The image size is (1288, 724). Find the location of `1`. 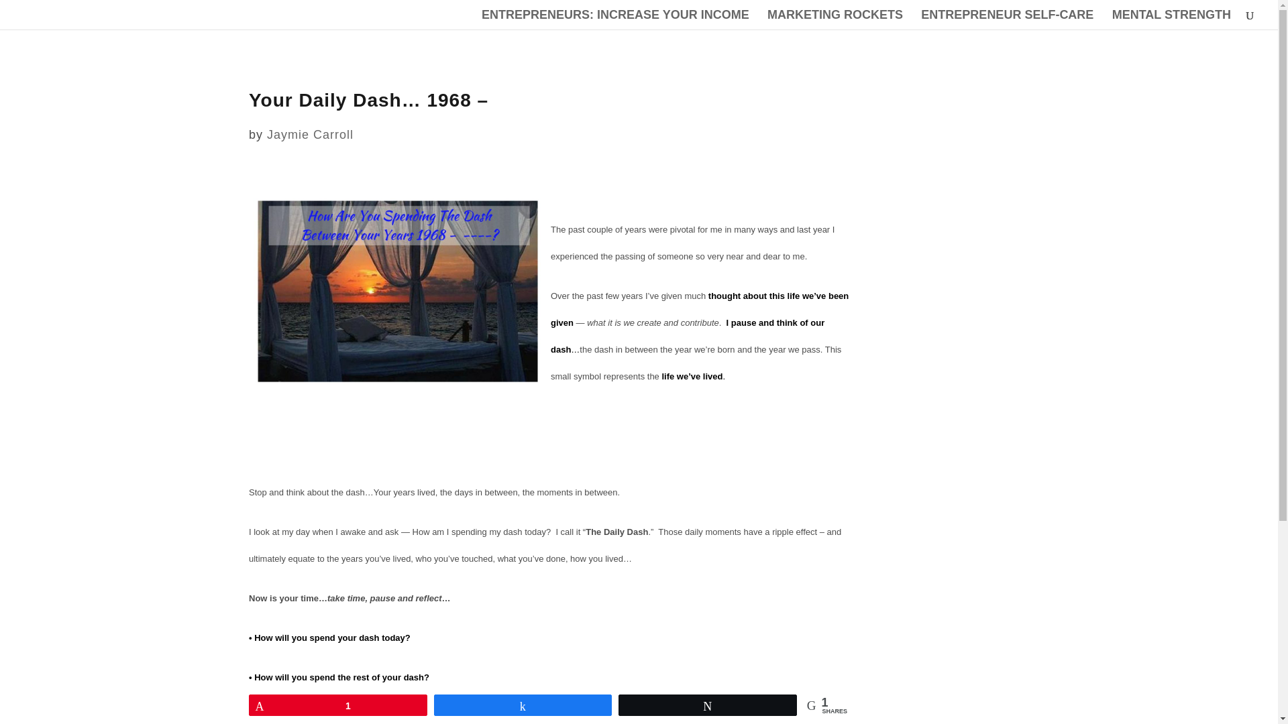

1 is located at coordinates (338, 705).